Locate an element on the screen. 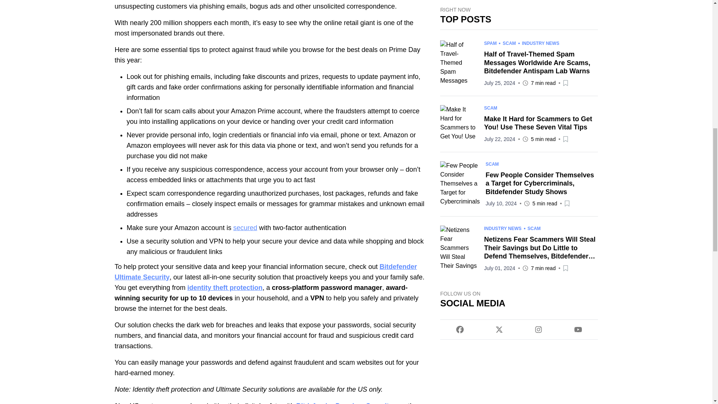  secured is located at coordinates (245, 227).